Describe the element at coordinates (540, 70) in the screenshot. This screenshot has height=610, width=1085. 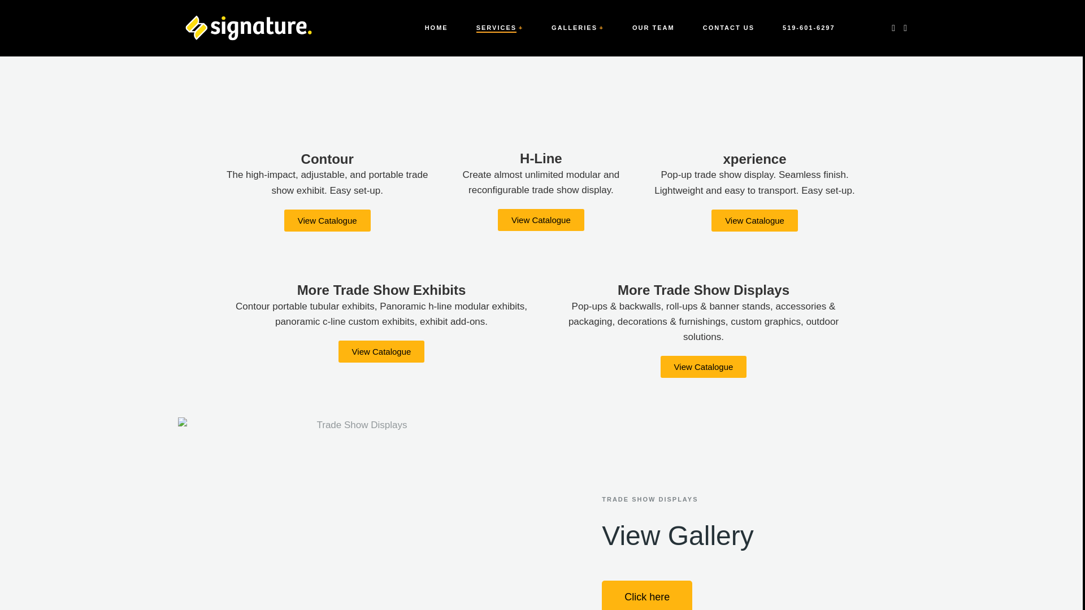
I see `Trade Show Displays` at that location.